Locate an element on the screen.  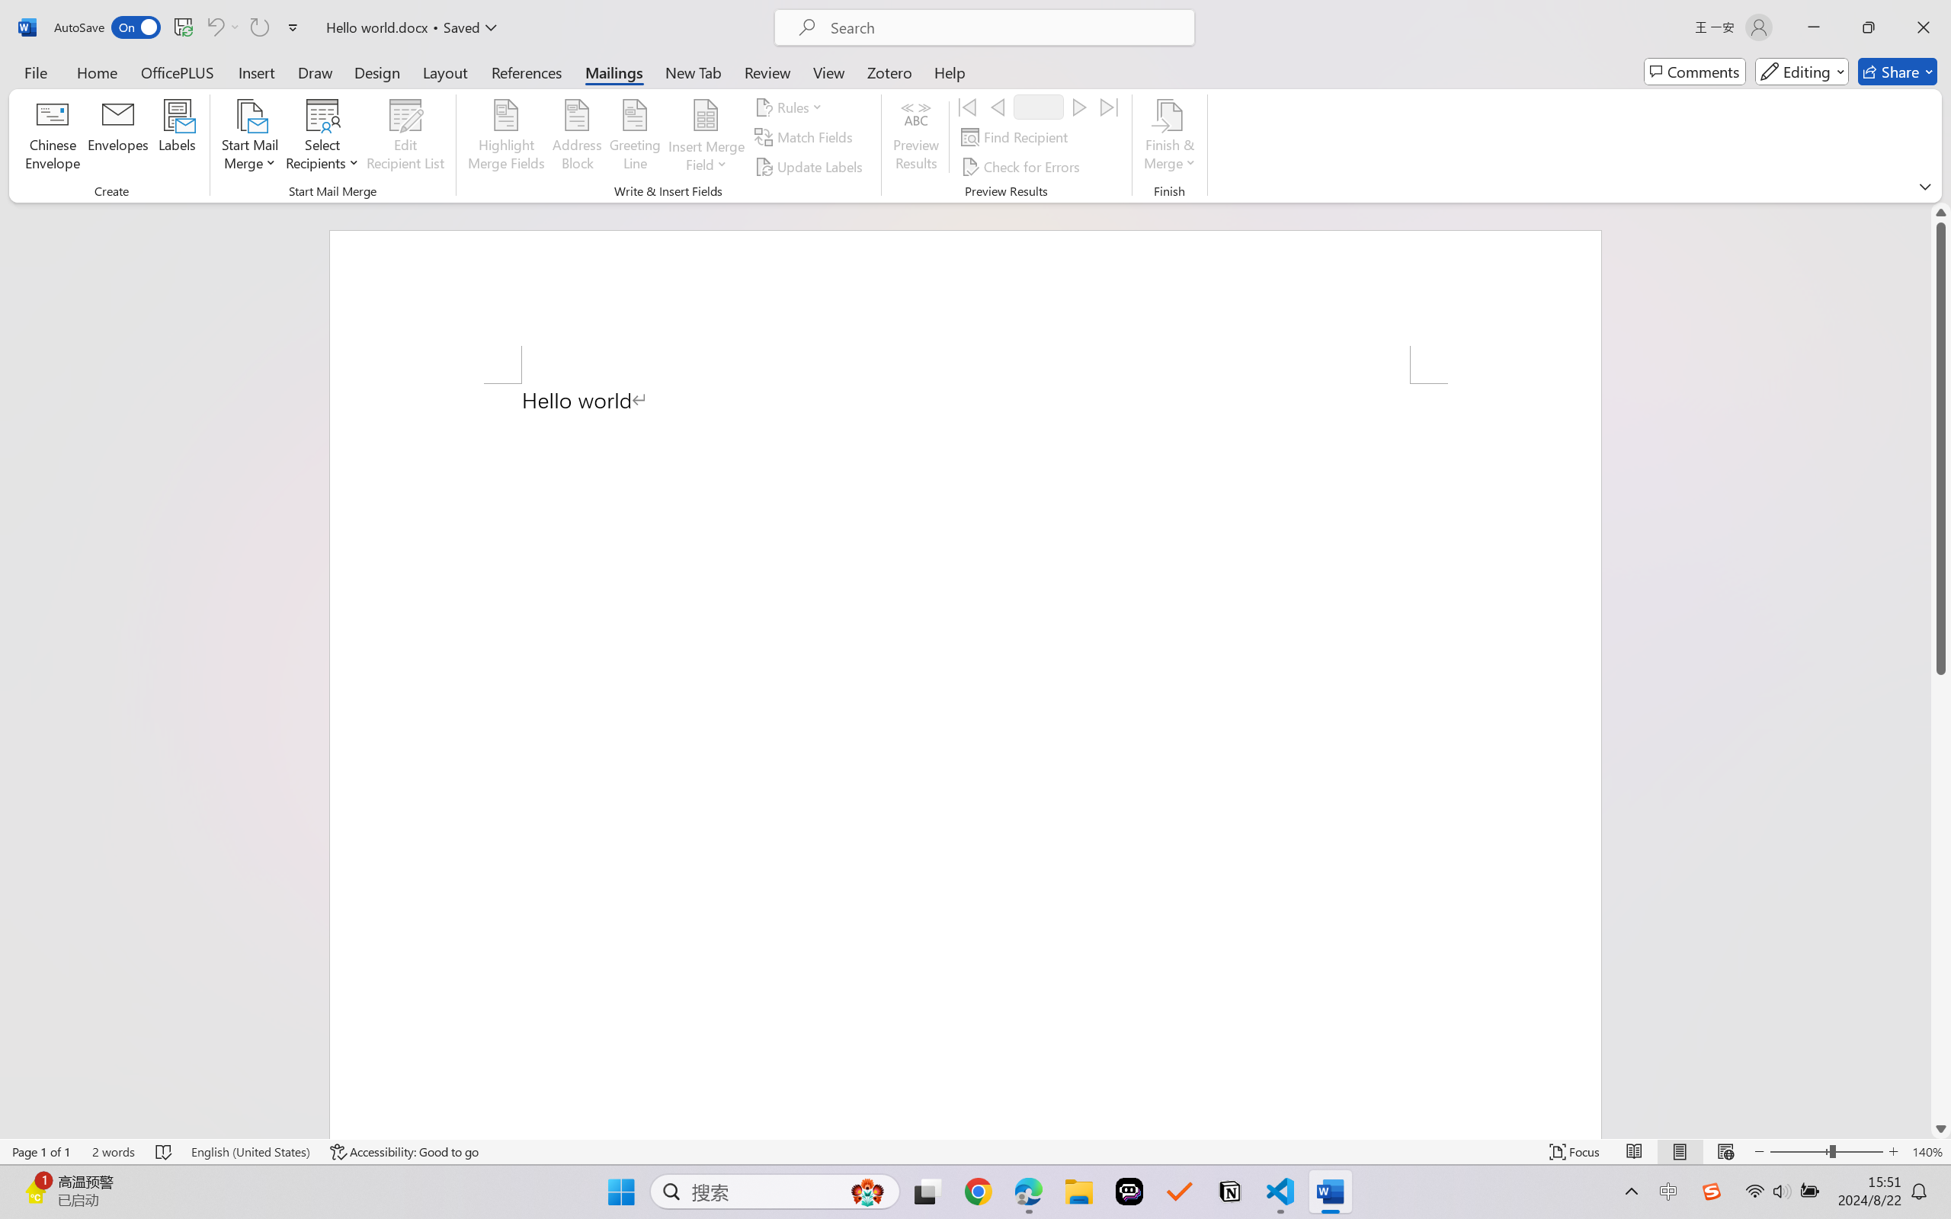
Line down is located at coordinates (1941, 1128).